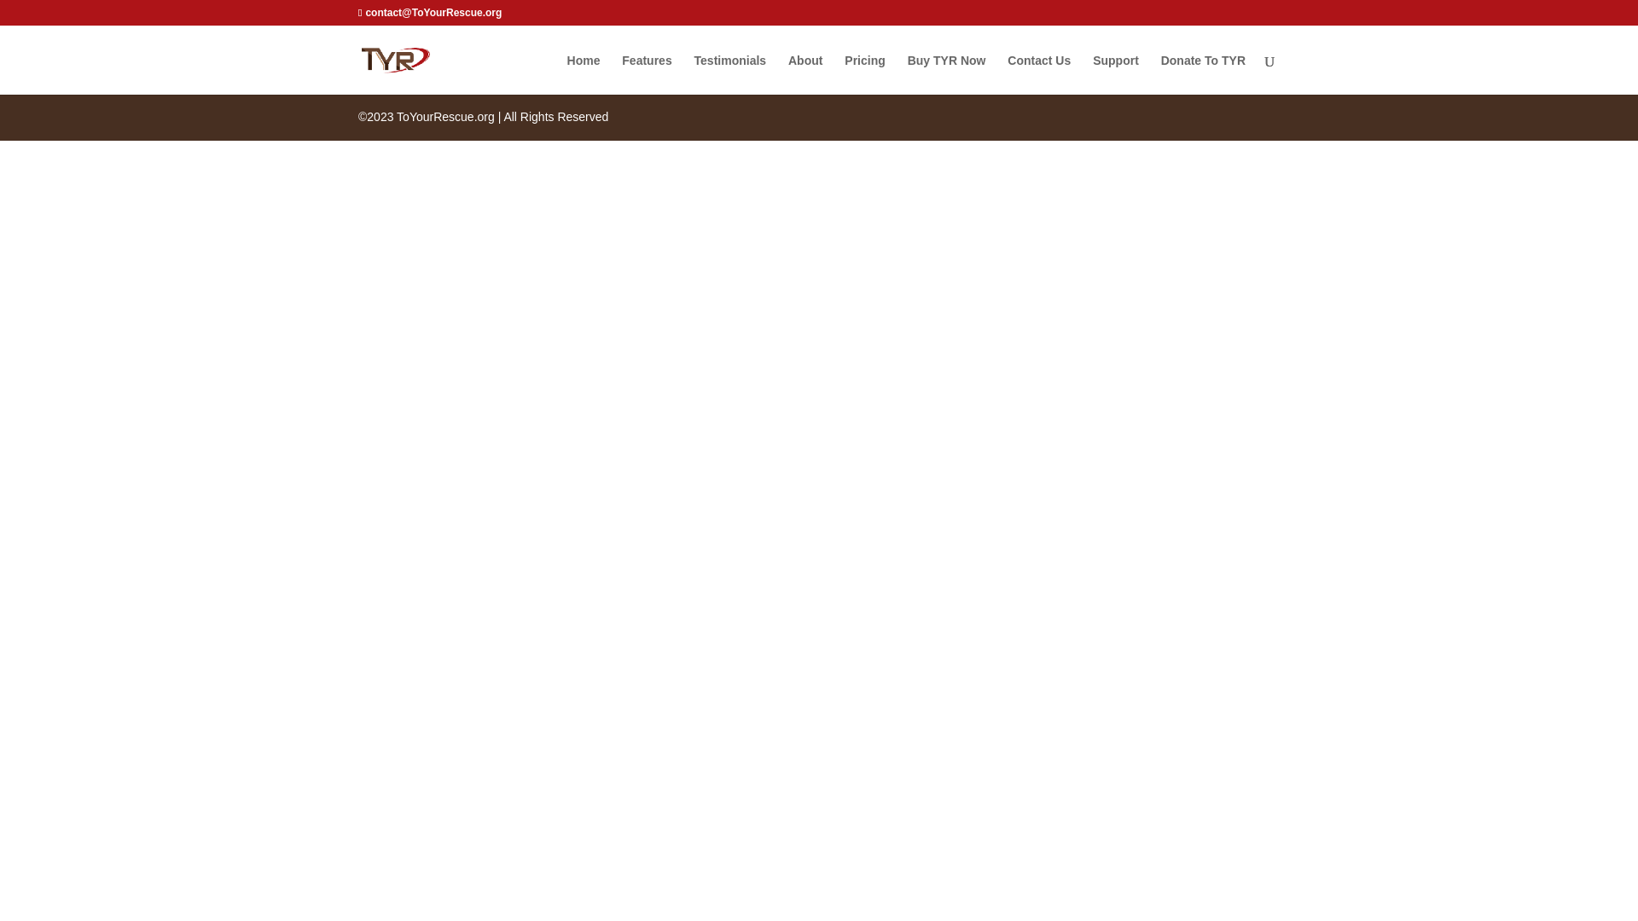 The height and width of the screenshot is (921, 1638). I want to click on Home, so click(584, 74).